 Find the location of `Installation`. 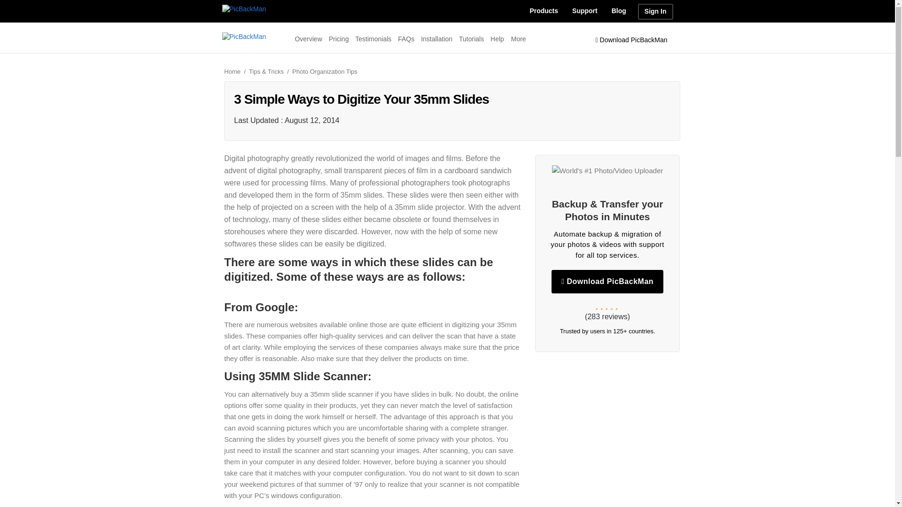

Installation is located at coordinates (437, 38).